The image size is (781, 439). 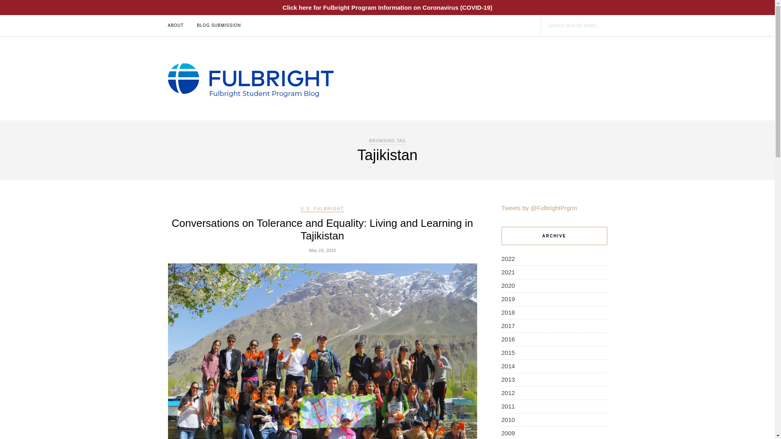 What do you see at coordinates (218, 25) in the screenshot?
I see `BLOG SUBMISSION` at bounding box center [218, 25].